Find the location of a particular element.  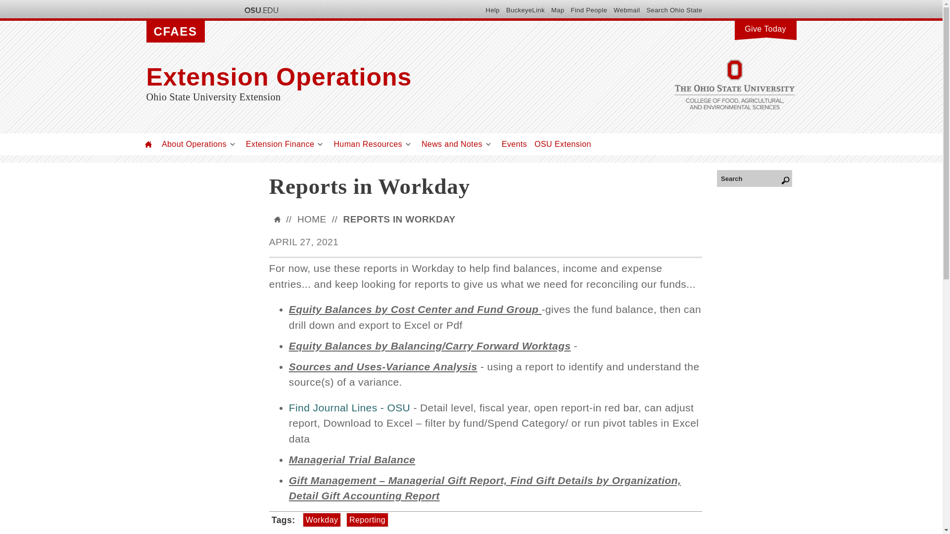

Extension Operations is located at coordinates (374, 77).